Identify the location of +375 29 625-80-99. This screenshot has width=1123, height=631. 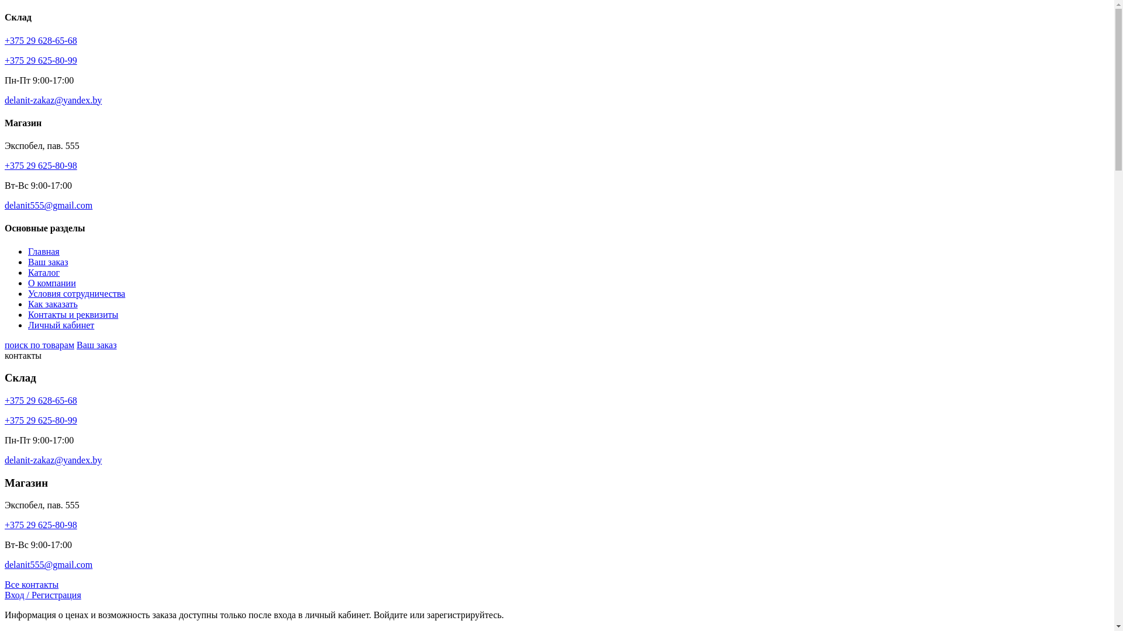
(41, 61).